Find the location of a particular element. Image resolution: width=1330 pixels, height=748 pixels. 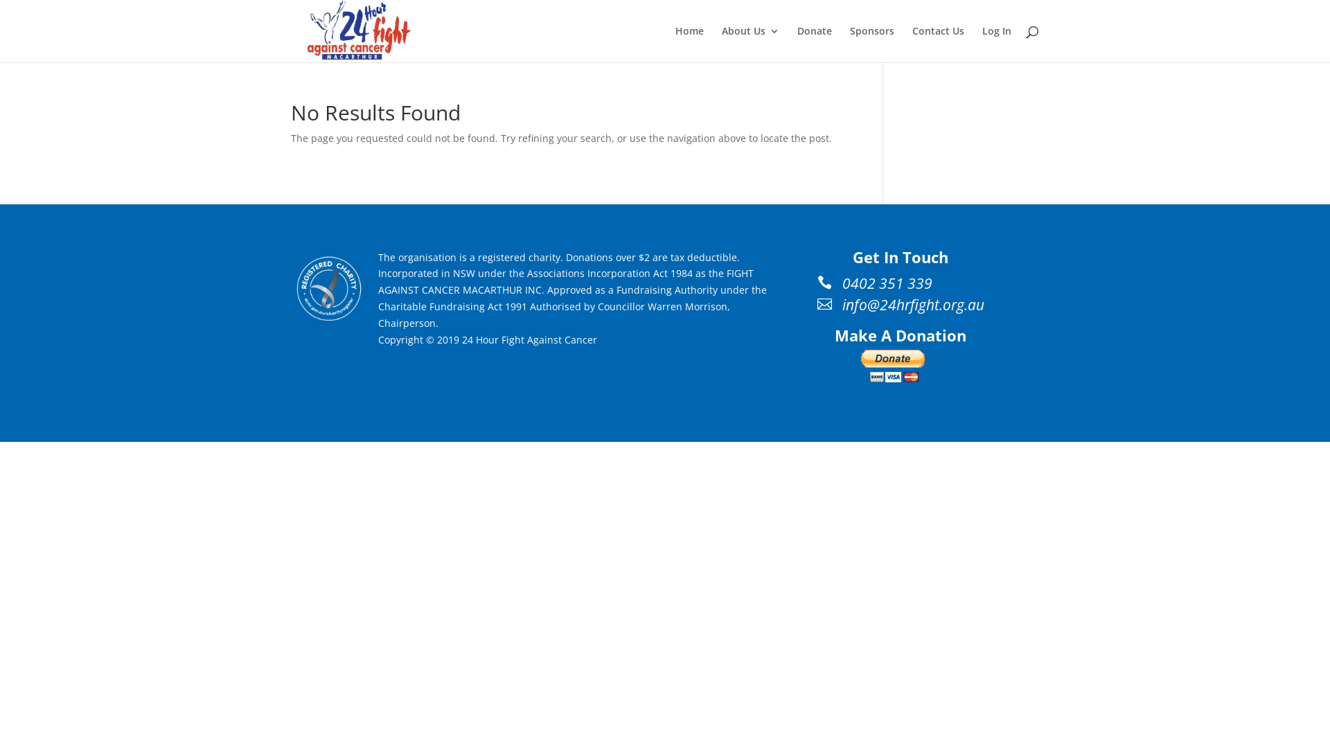

info@24hrfight.org.au is located at coordinates (913, 305).